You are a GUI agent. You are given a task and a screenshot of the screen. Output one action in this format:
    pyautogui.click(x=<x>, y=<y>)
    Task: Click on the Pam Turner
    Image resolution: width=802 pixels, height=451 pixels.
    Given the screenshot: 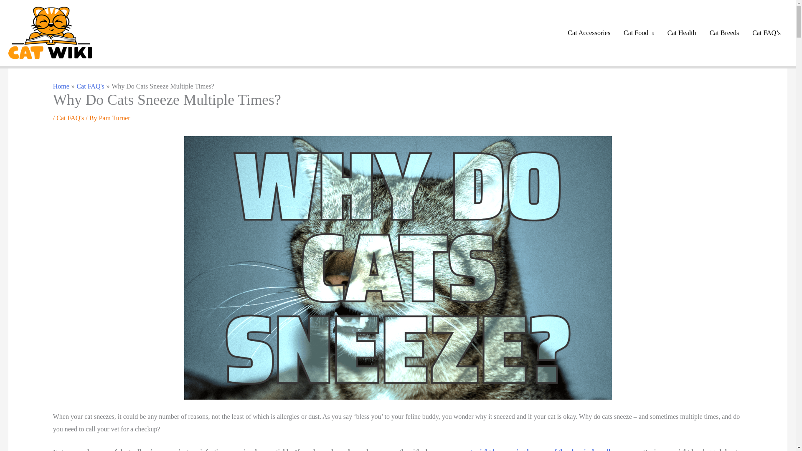 What is the action you would take?
    pyautogui.click(x=114, y=118)
    